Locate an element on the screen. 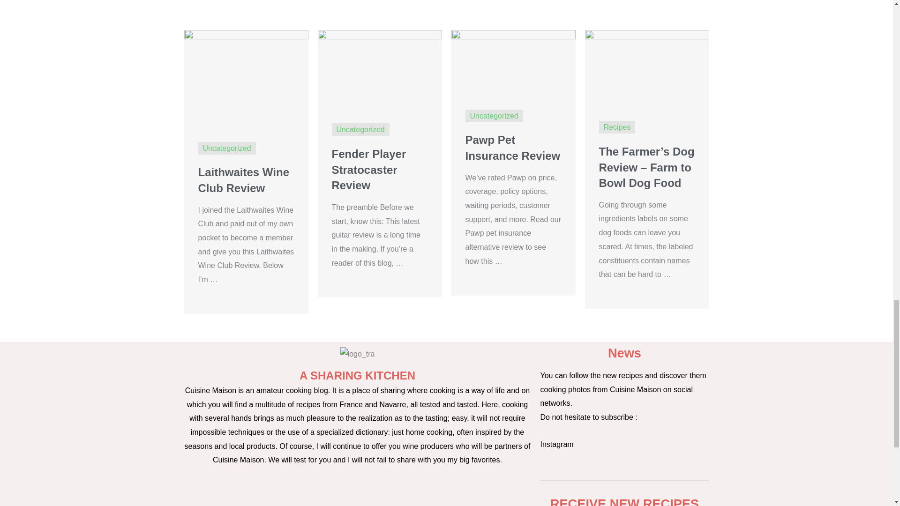 This screenshot has width=900, height=506. Fender Player Stratocaster Review is located at coordinates (380, 69).